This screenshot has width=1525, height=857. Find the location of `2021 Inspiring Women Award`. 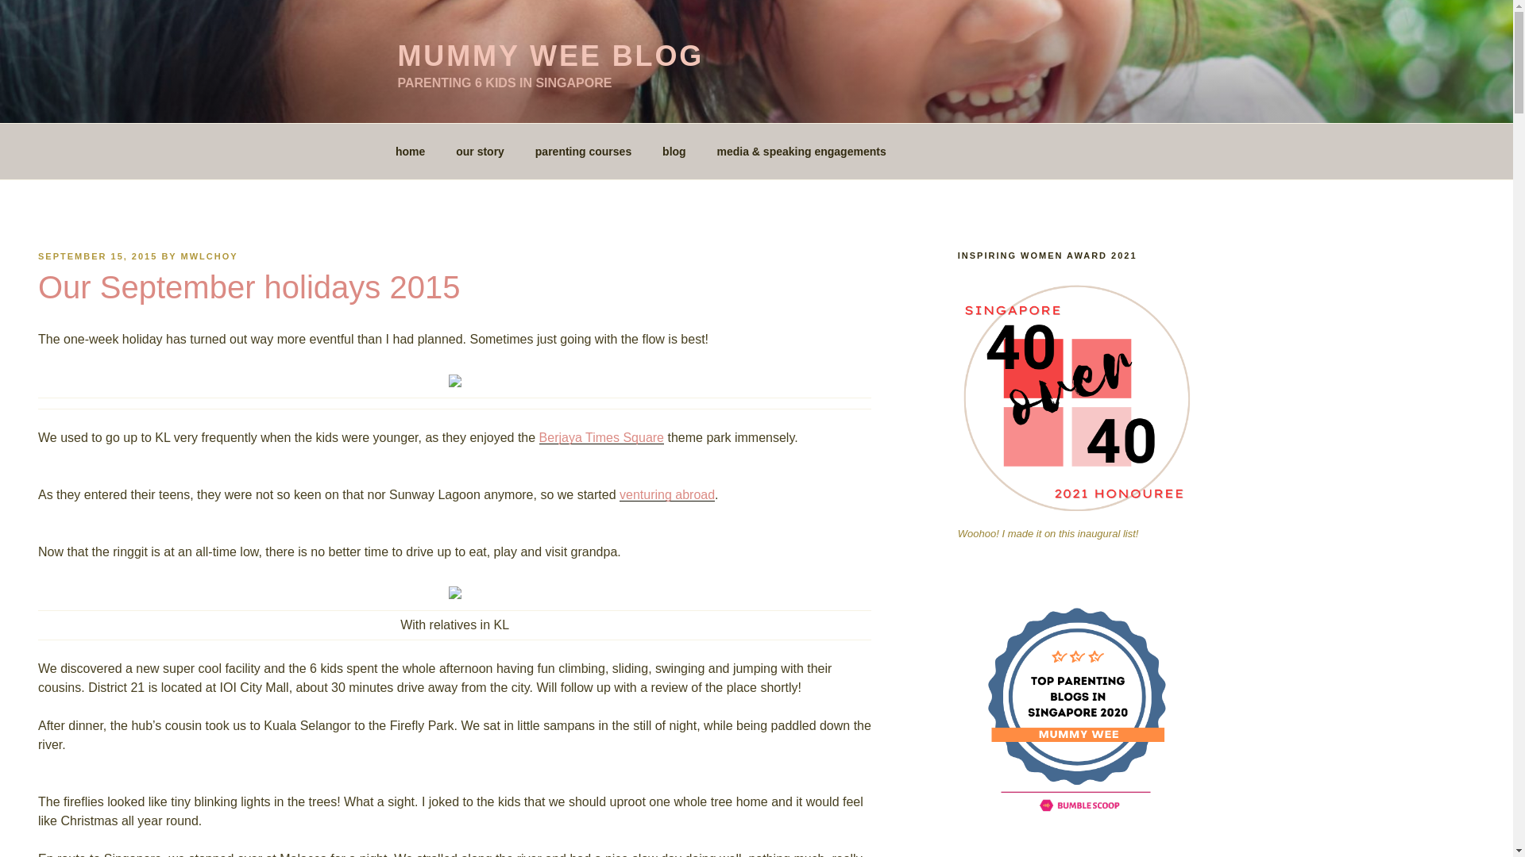

2021 Inspiring Women Award is located at coordinates (1076, 398).